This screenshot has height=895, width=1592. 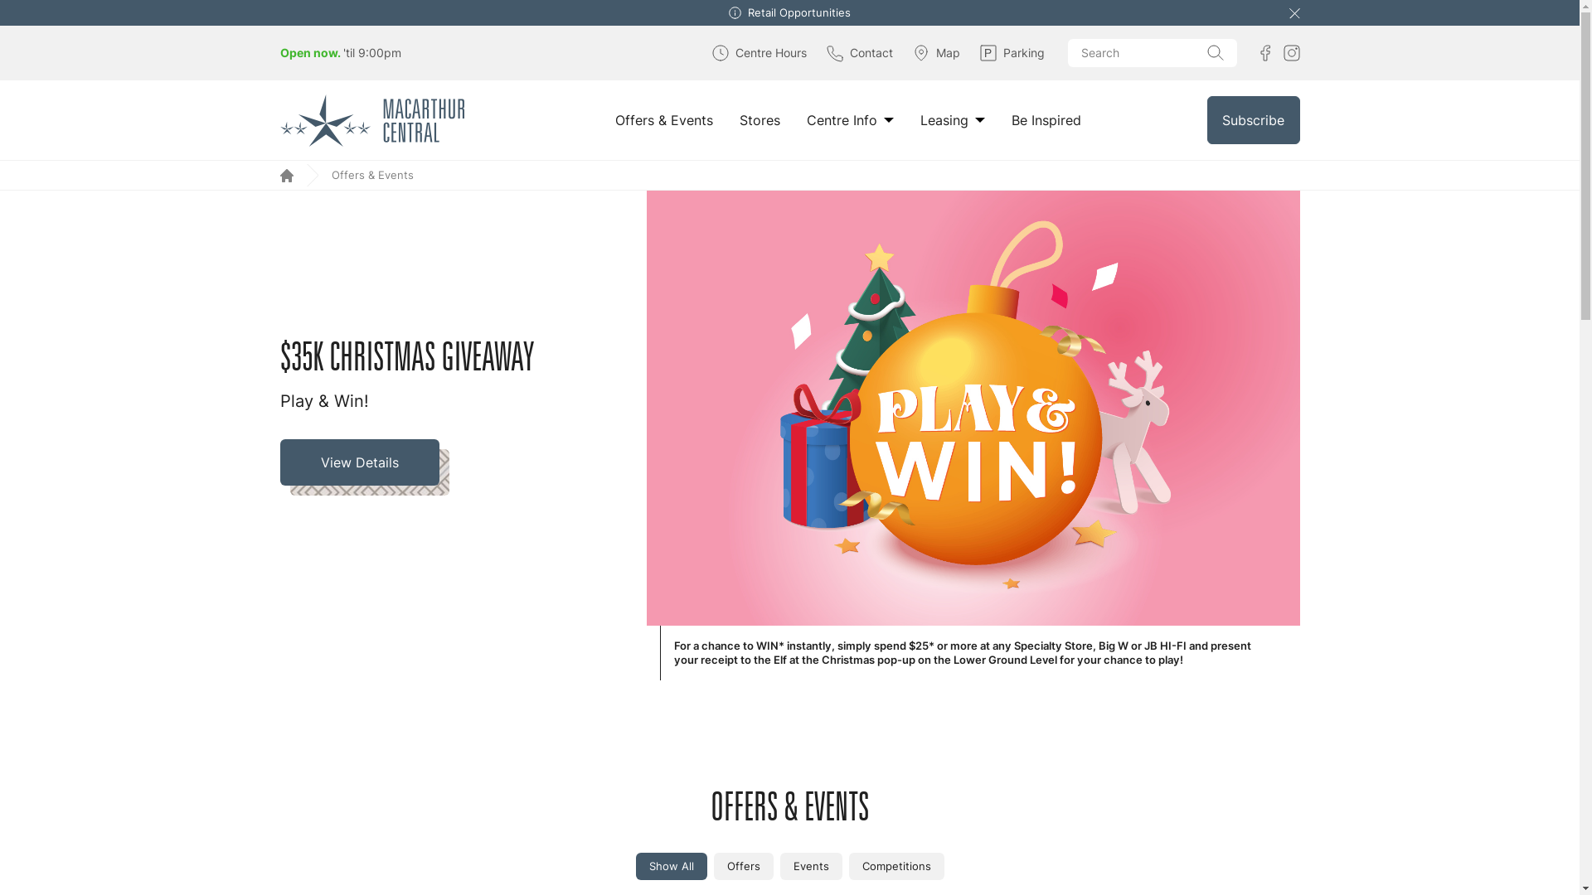 I want to click on Stores, so click(x=760, y=120).